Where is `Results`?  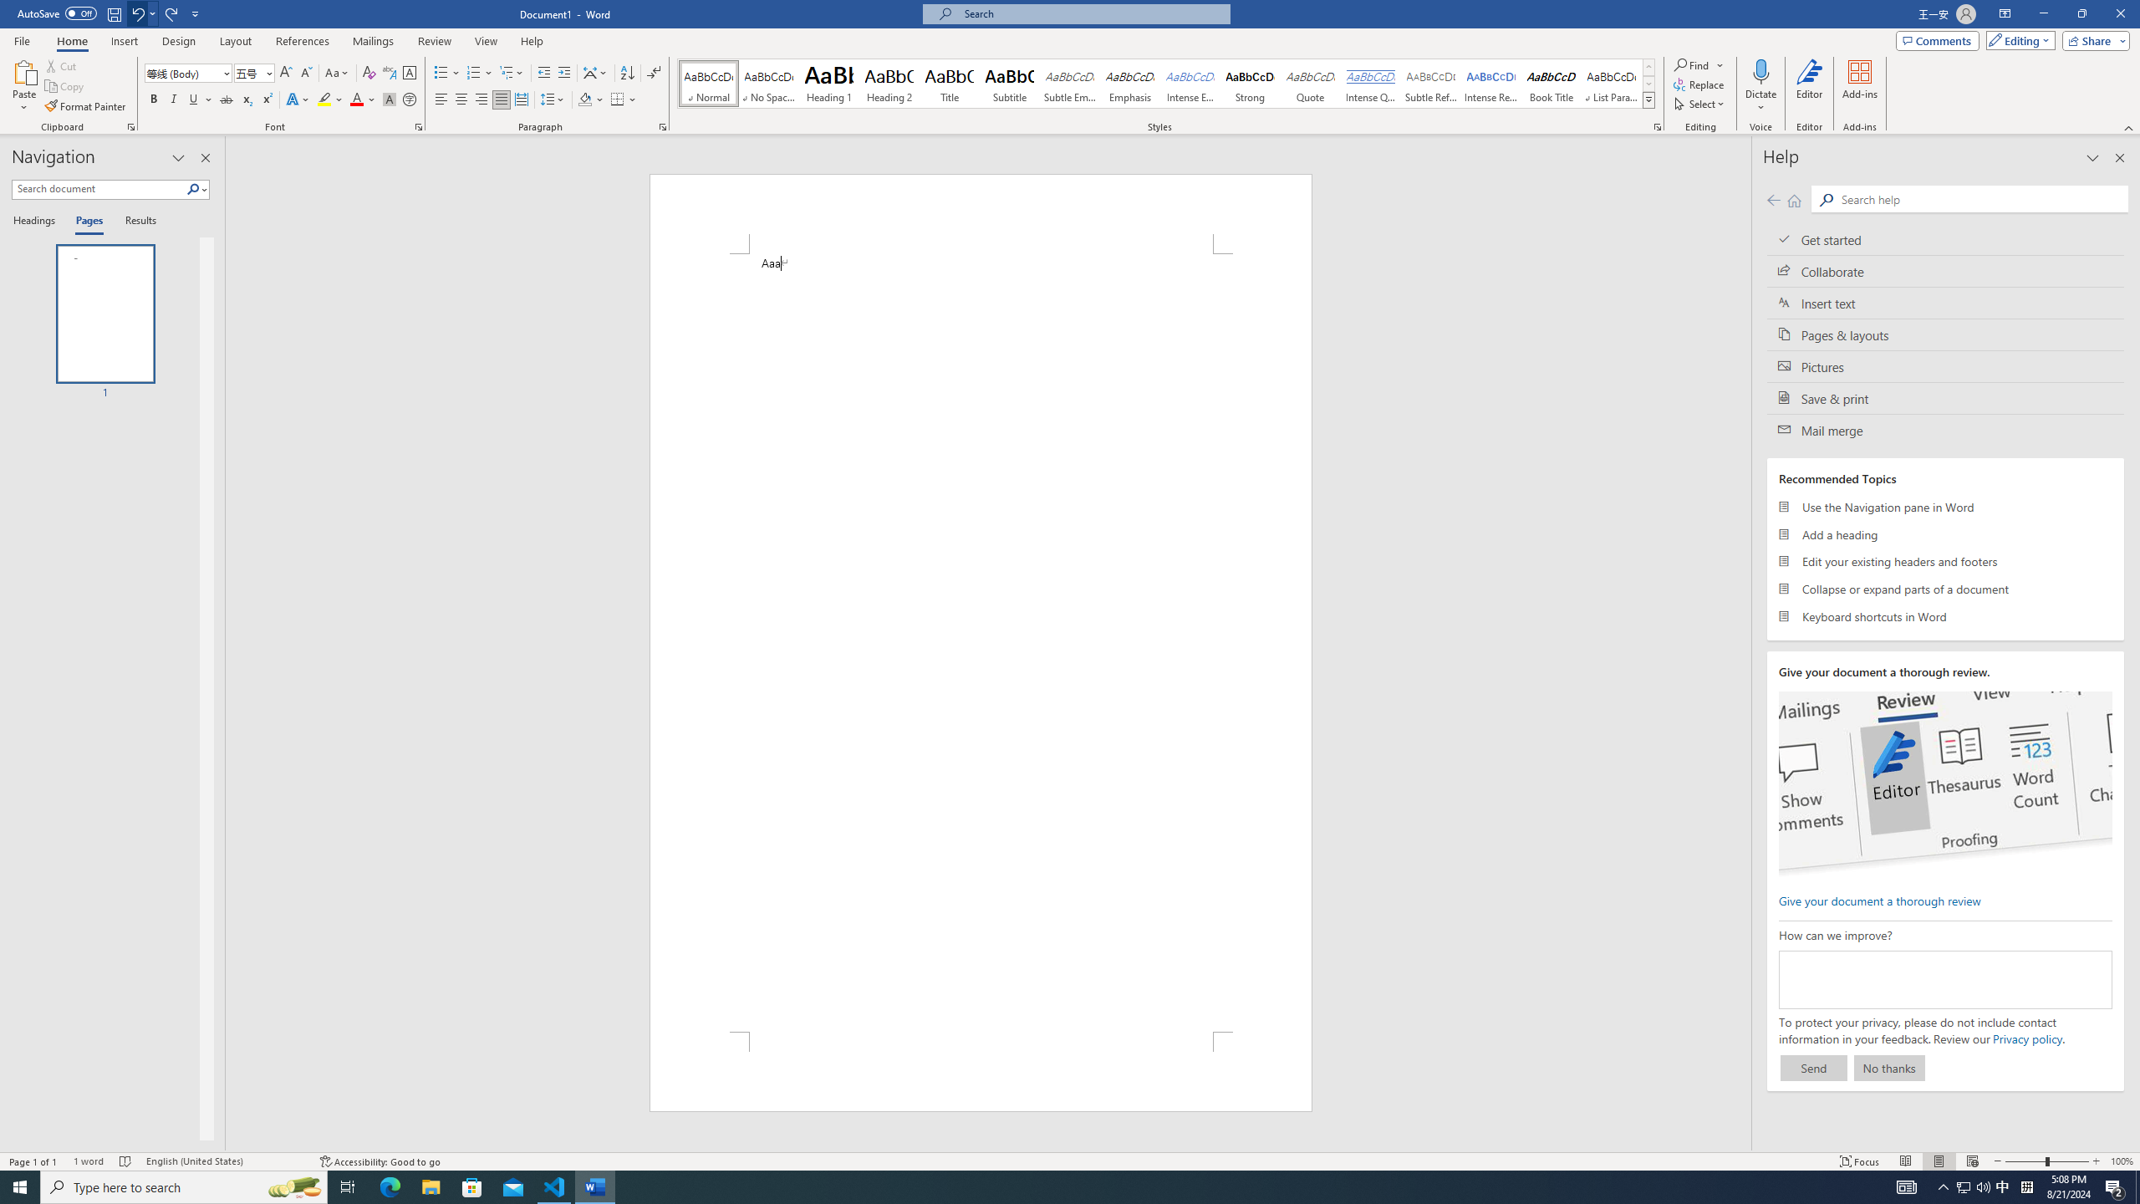 Results is located at coordinates (135, 222).